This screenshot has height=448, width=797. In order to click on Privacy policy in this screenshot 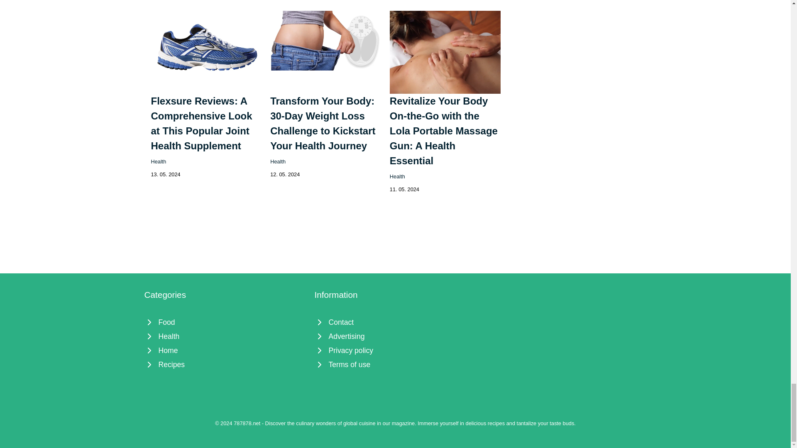, I will do `click(396, 350)`.